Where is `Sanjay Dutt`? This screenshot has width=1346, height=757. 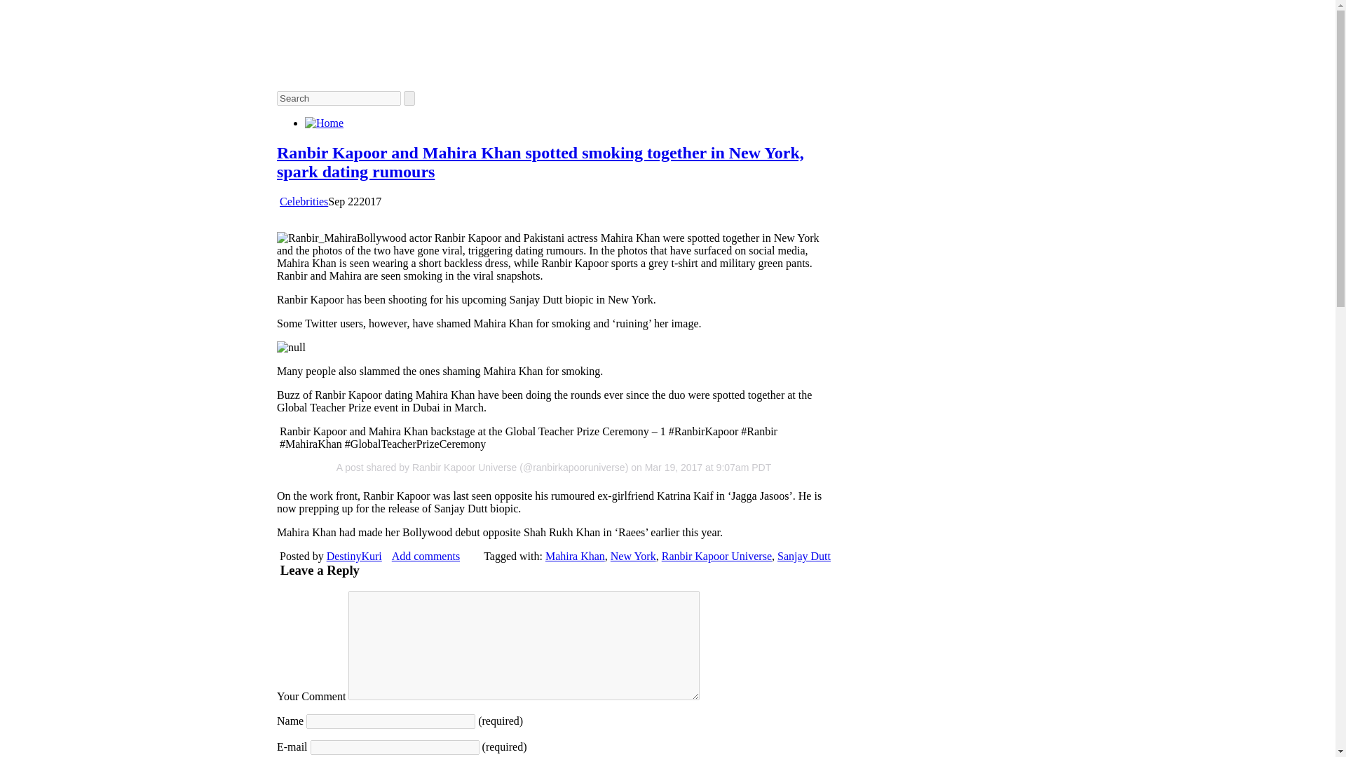
Sanjay Dutt is located at coordinates (803, 557).